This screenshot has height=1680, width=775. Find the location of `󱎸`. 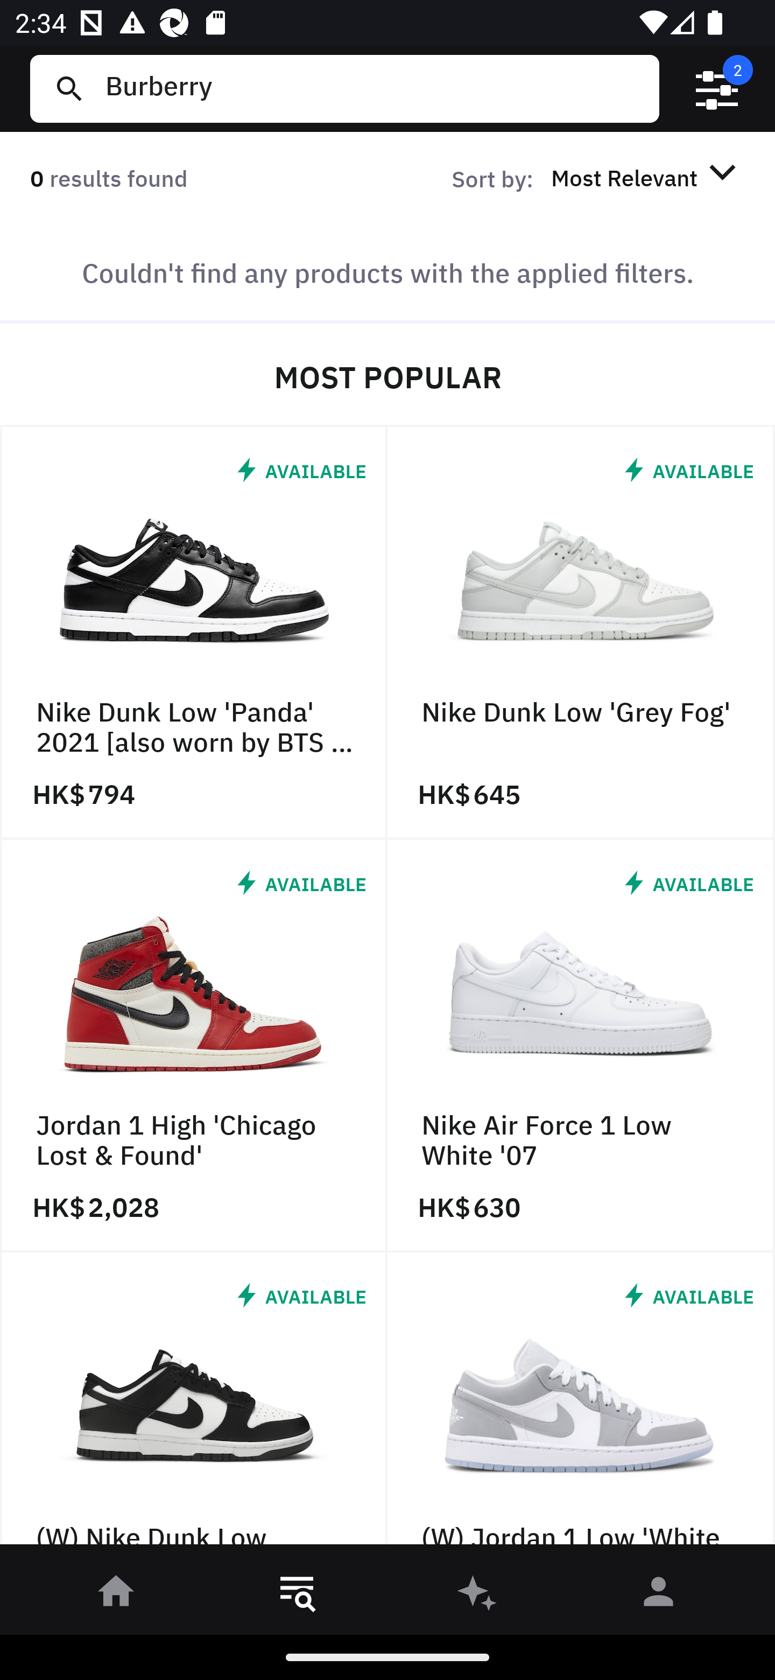

󱎸 is located at coordinates (297, 1595).